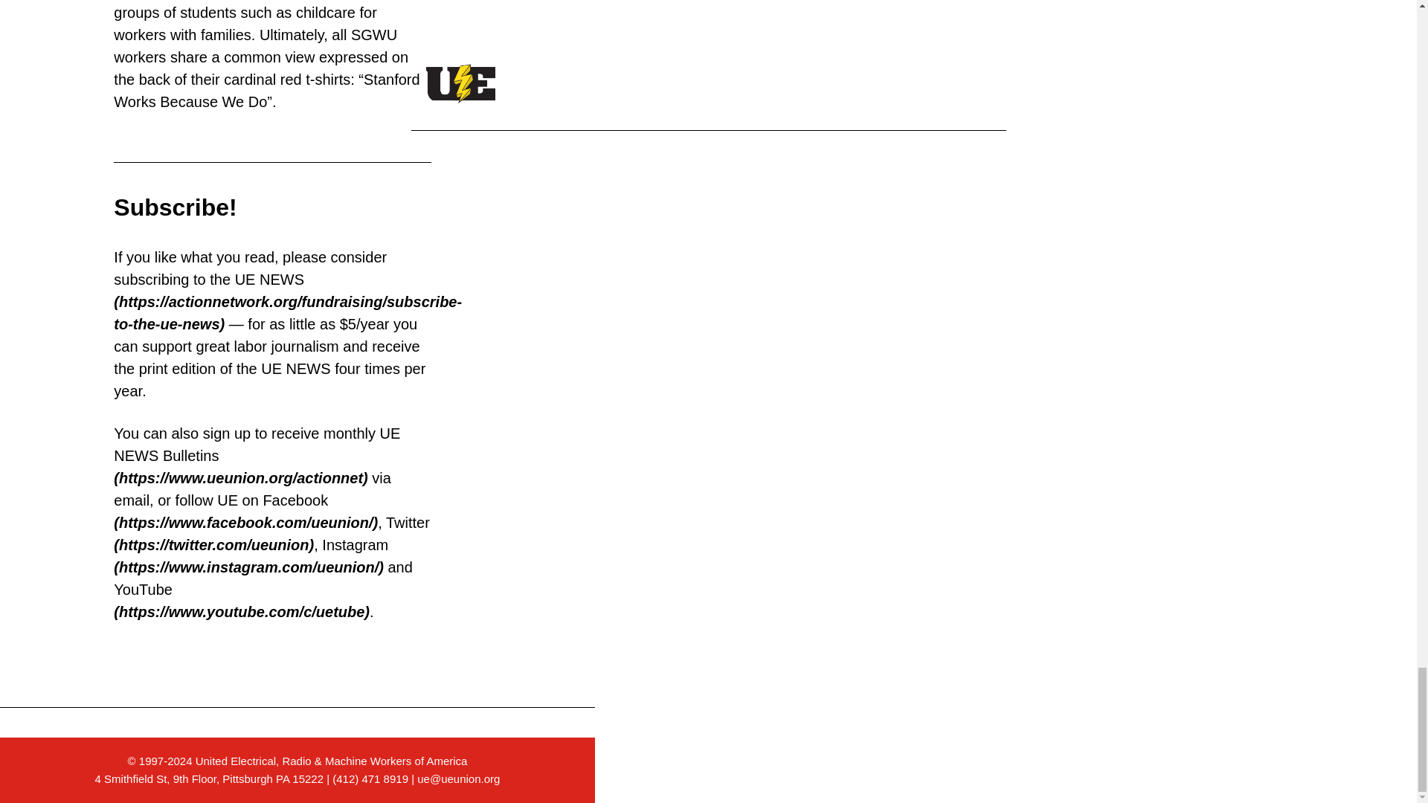  I want to click on Facebook, so click(245, 512).